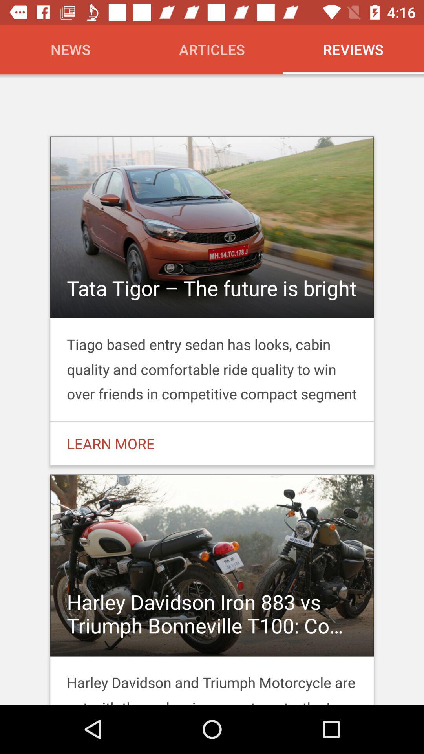 This screenshot has height=754, width=424. What do you see at coordinates (212, 246) in the screenshot?
I see `click on the first image` at bounding box center [212, 246].